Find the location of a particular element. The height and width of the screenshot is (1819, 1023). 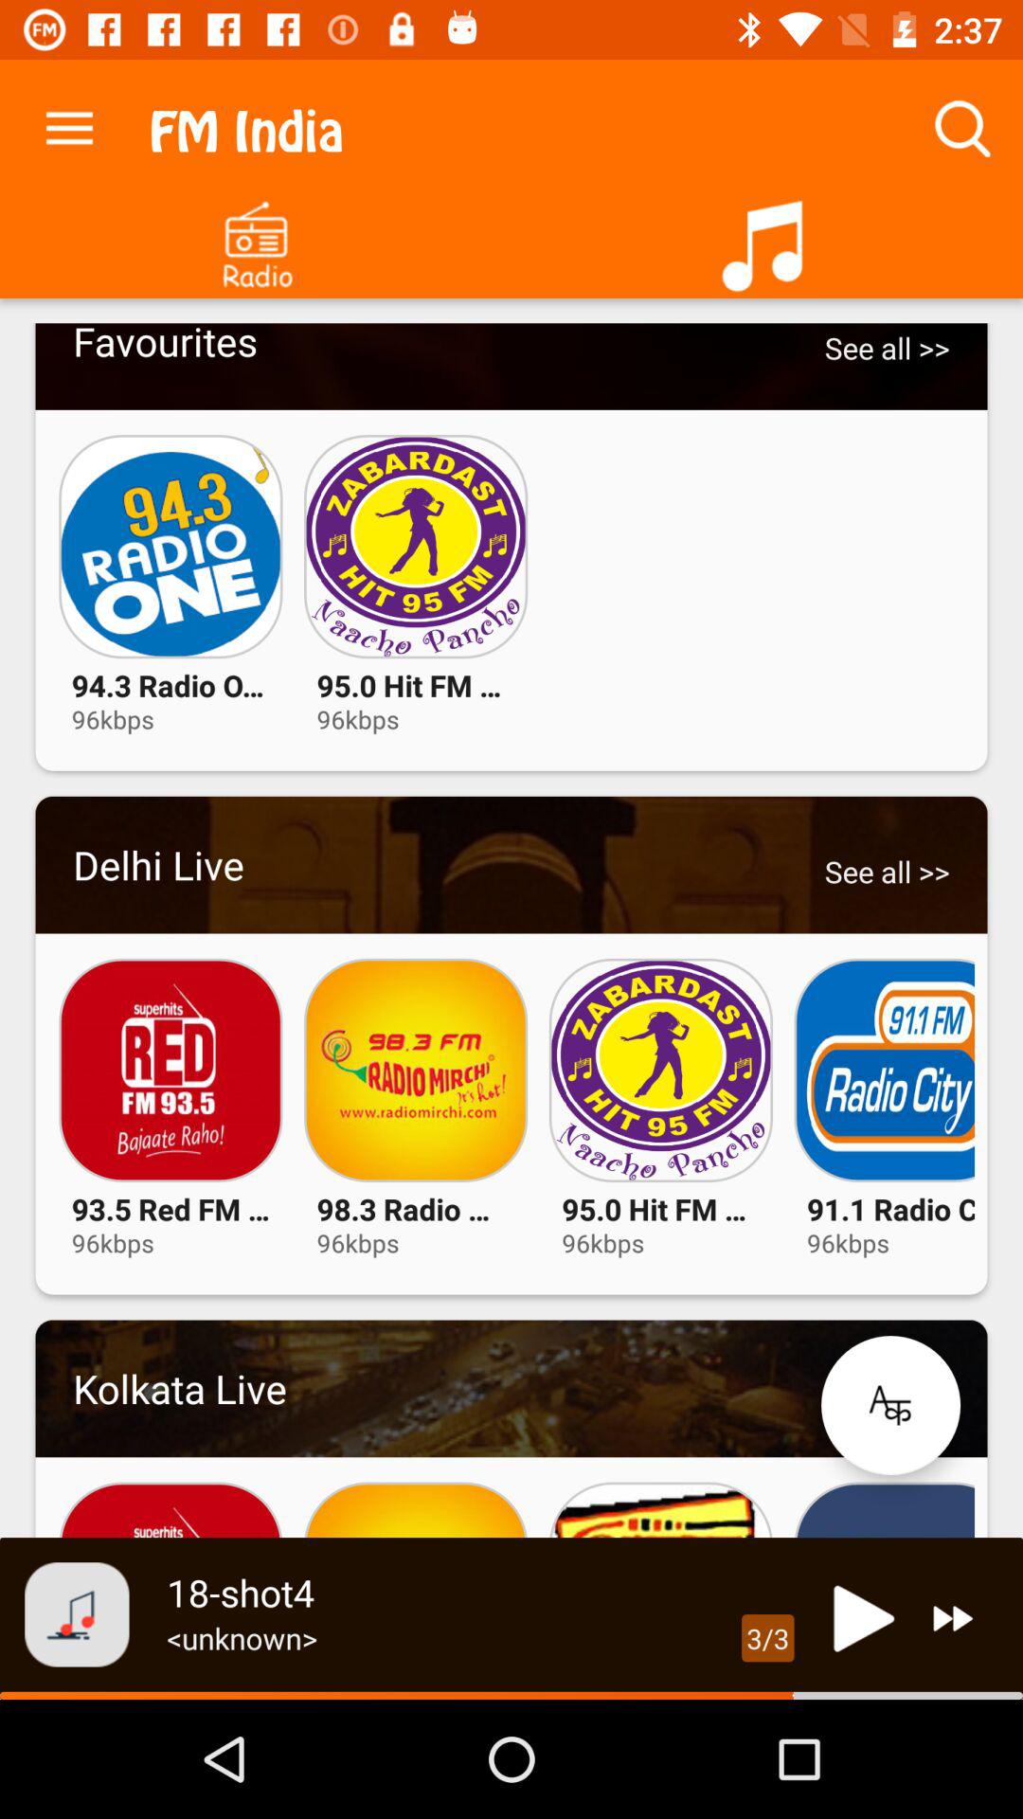

play current song is located at coordinates (858, 1618).